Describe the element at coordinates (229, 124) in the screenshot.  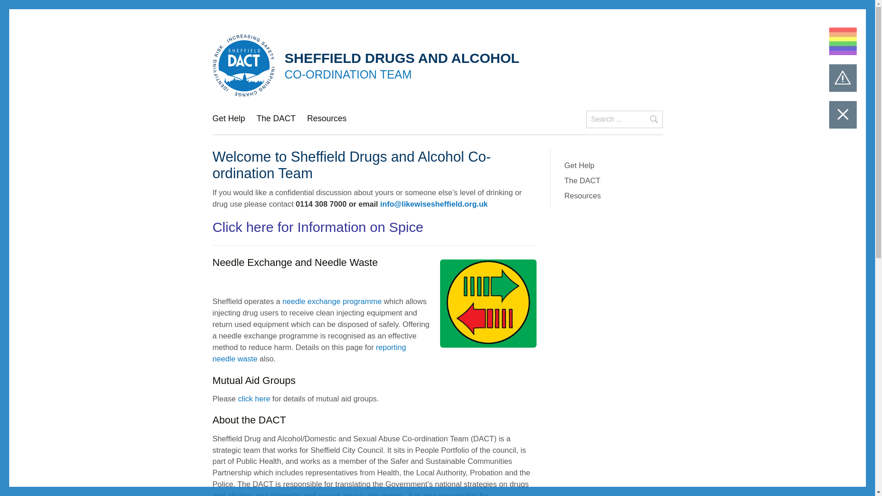
I see `Get Help` at that location.